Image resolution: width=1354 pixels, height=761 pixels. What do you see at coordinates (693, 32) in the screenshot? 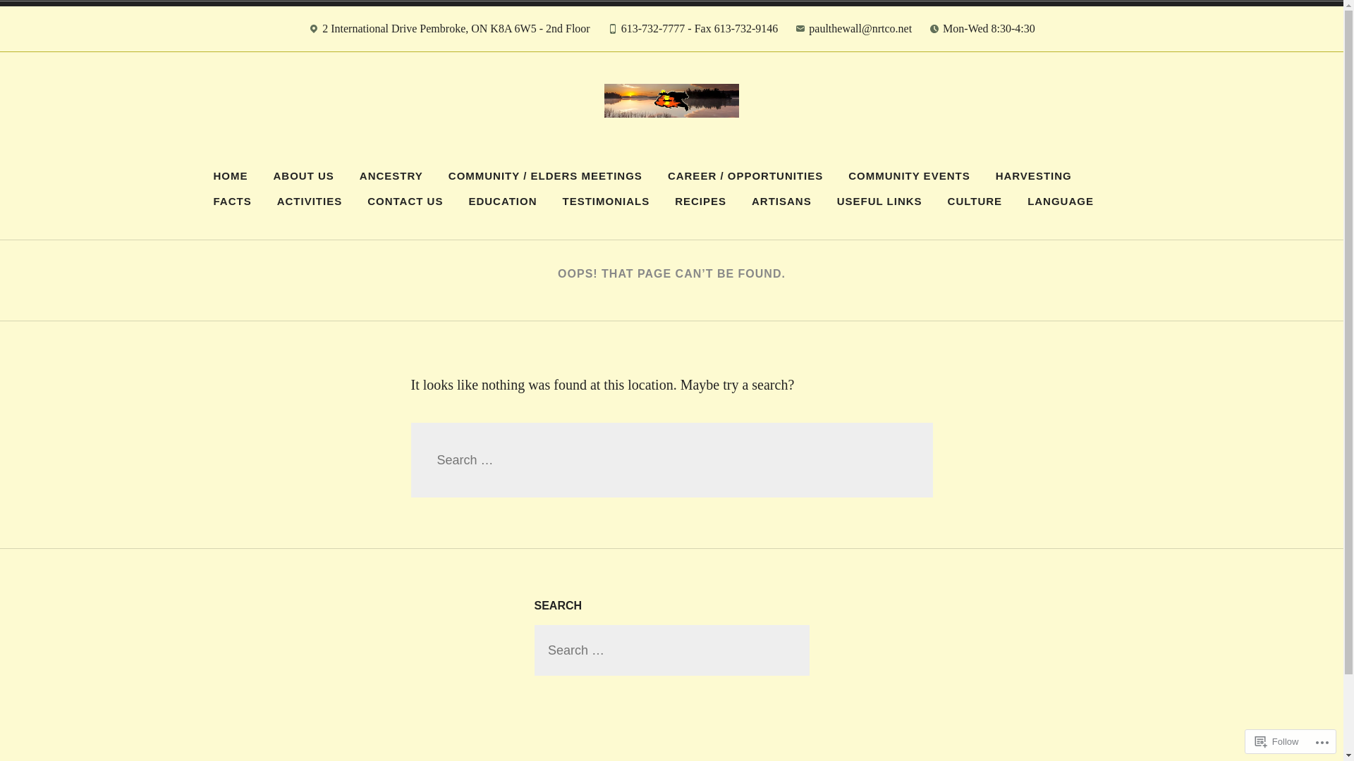
I see `Phone 613-732-7777 - Fax 613-732-9146` at bounding box center [693, 32].